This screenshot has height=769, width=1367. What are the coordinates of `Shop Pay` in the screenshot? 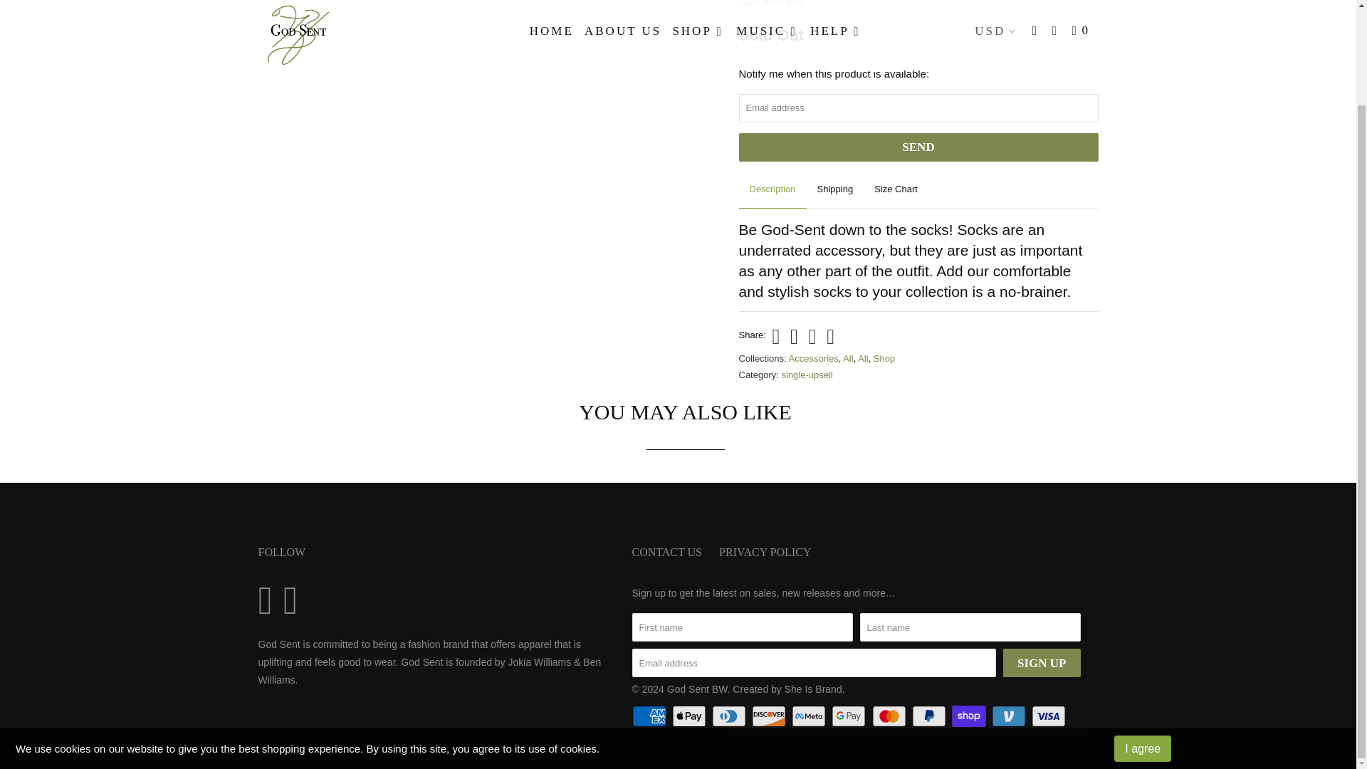 It's located at (970, 716).